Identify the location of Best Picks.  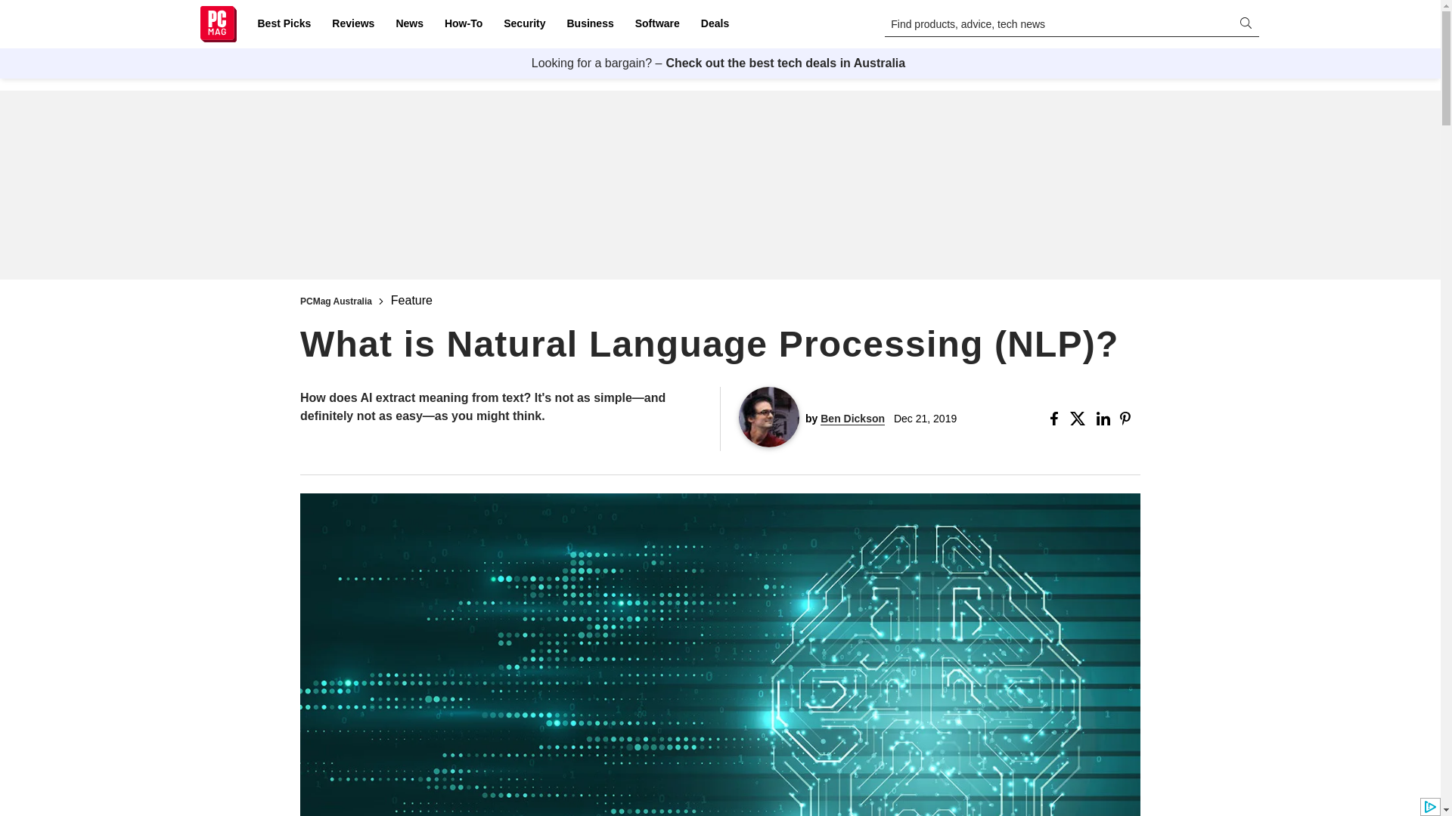
(284, 24).